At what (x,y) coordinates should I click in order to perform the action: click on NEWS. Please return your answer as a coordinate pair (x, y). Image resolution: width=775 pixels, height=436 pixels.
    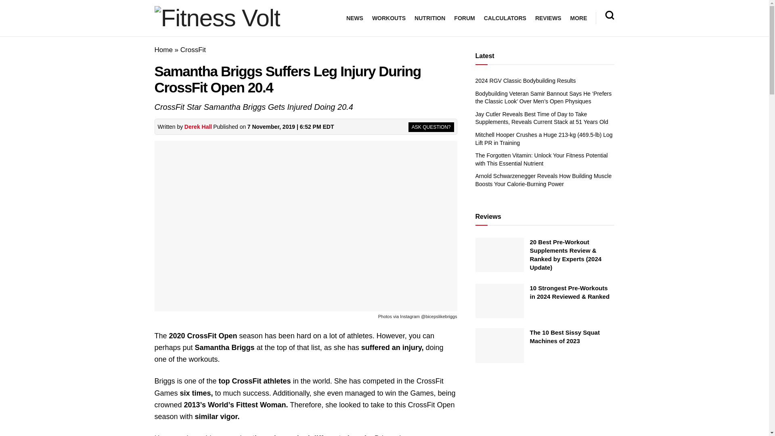
    Looking at the image, I should click on (355, 18).